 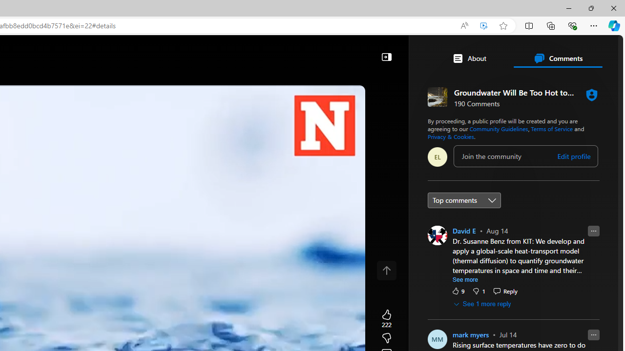 What do you see at coordinates (437, 339) in the screenshot?
I see `Profile Picture` at bounding box center [437, 339].